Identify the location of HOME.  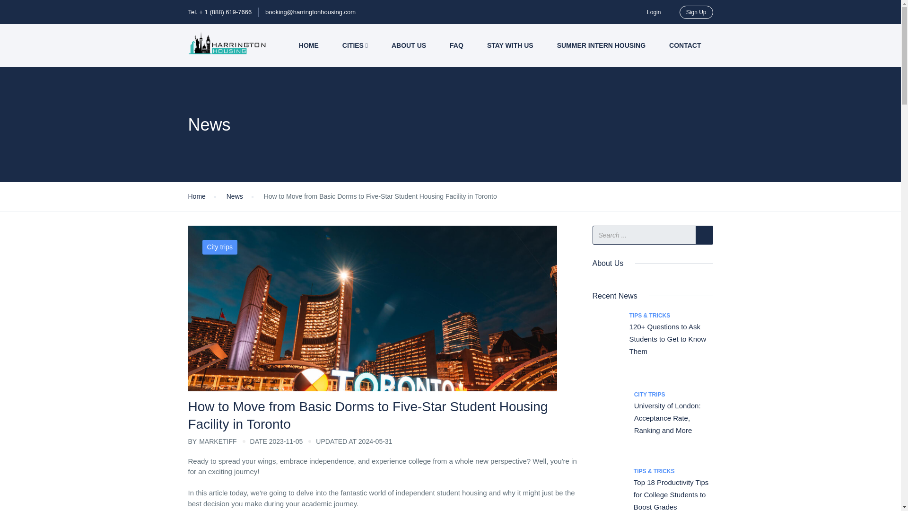
(308, 45).